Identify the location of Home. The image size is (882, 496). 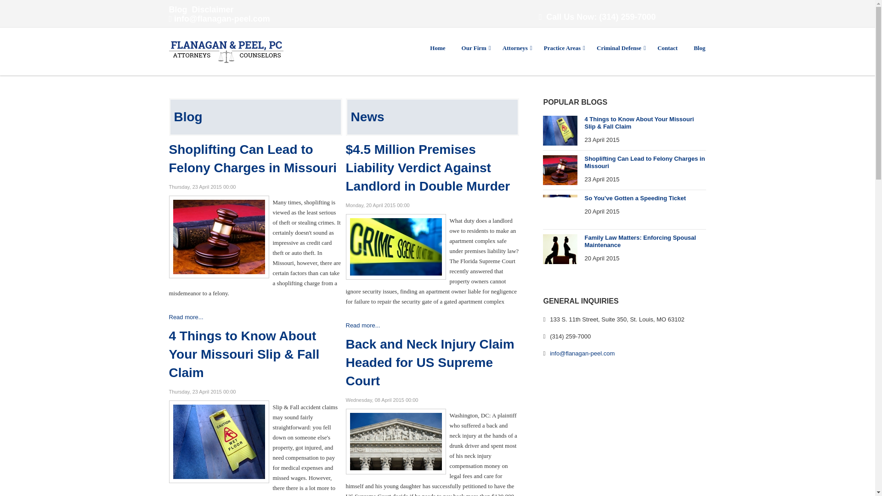
(437, 48).